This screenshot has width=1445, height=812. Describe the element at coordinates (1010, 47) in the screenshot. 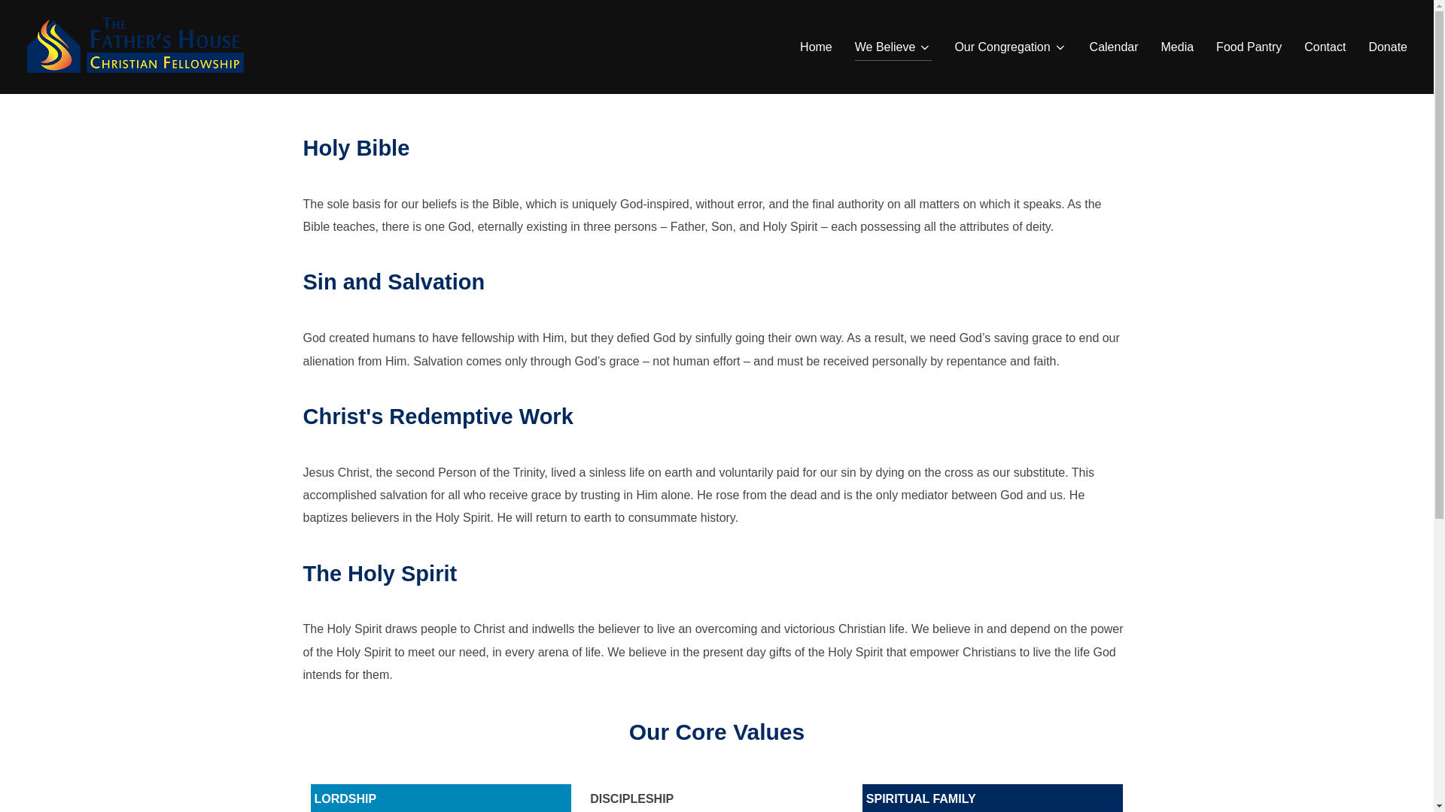

I see `Our Congregation` at that location.